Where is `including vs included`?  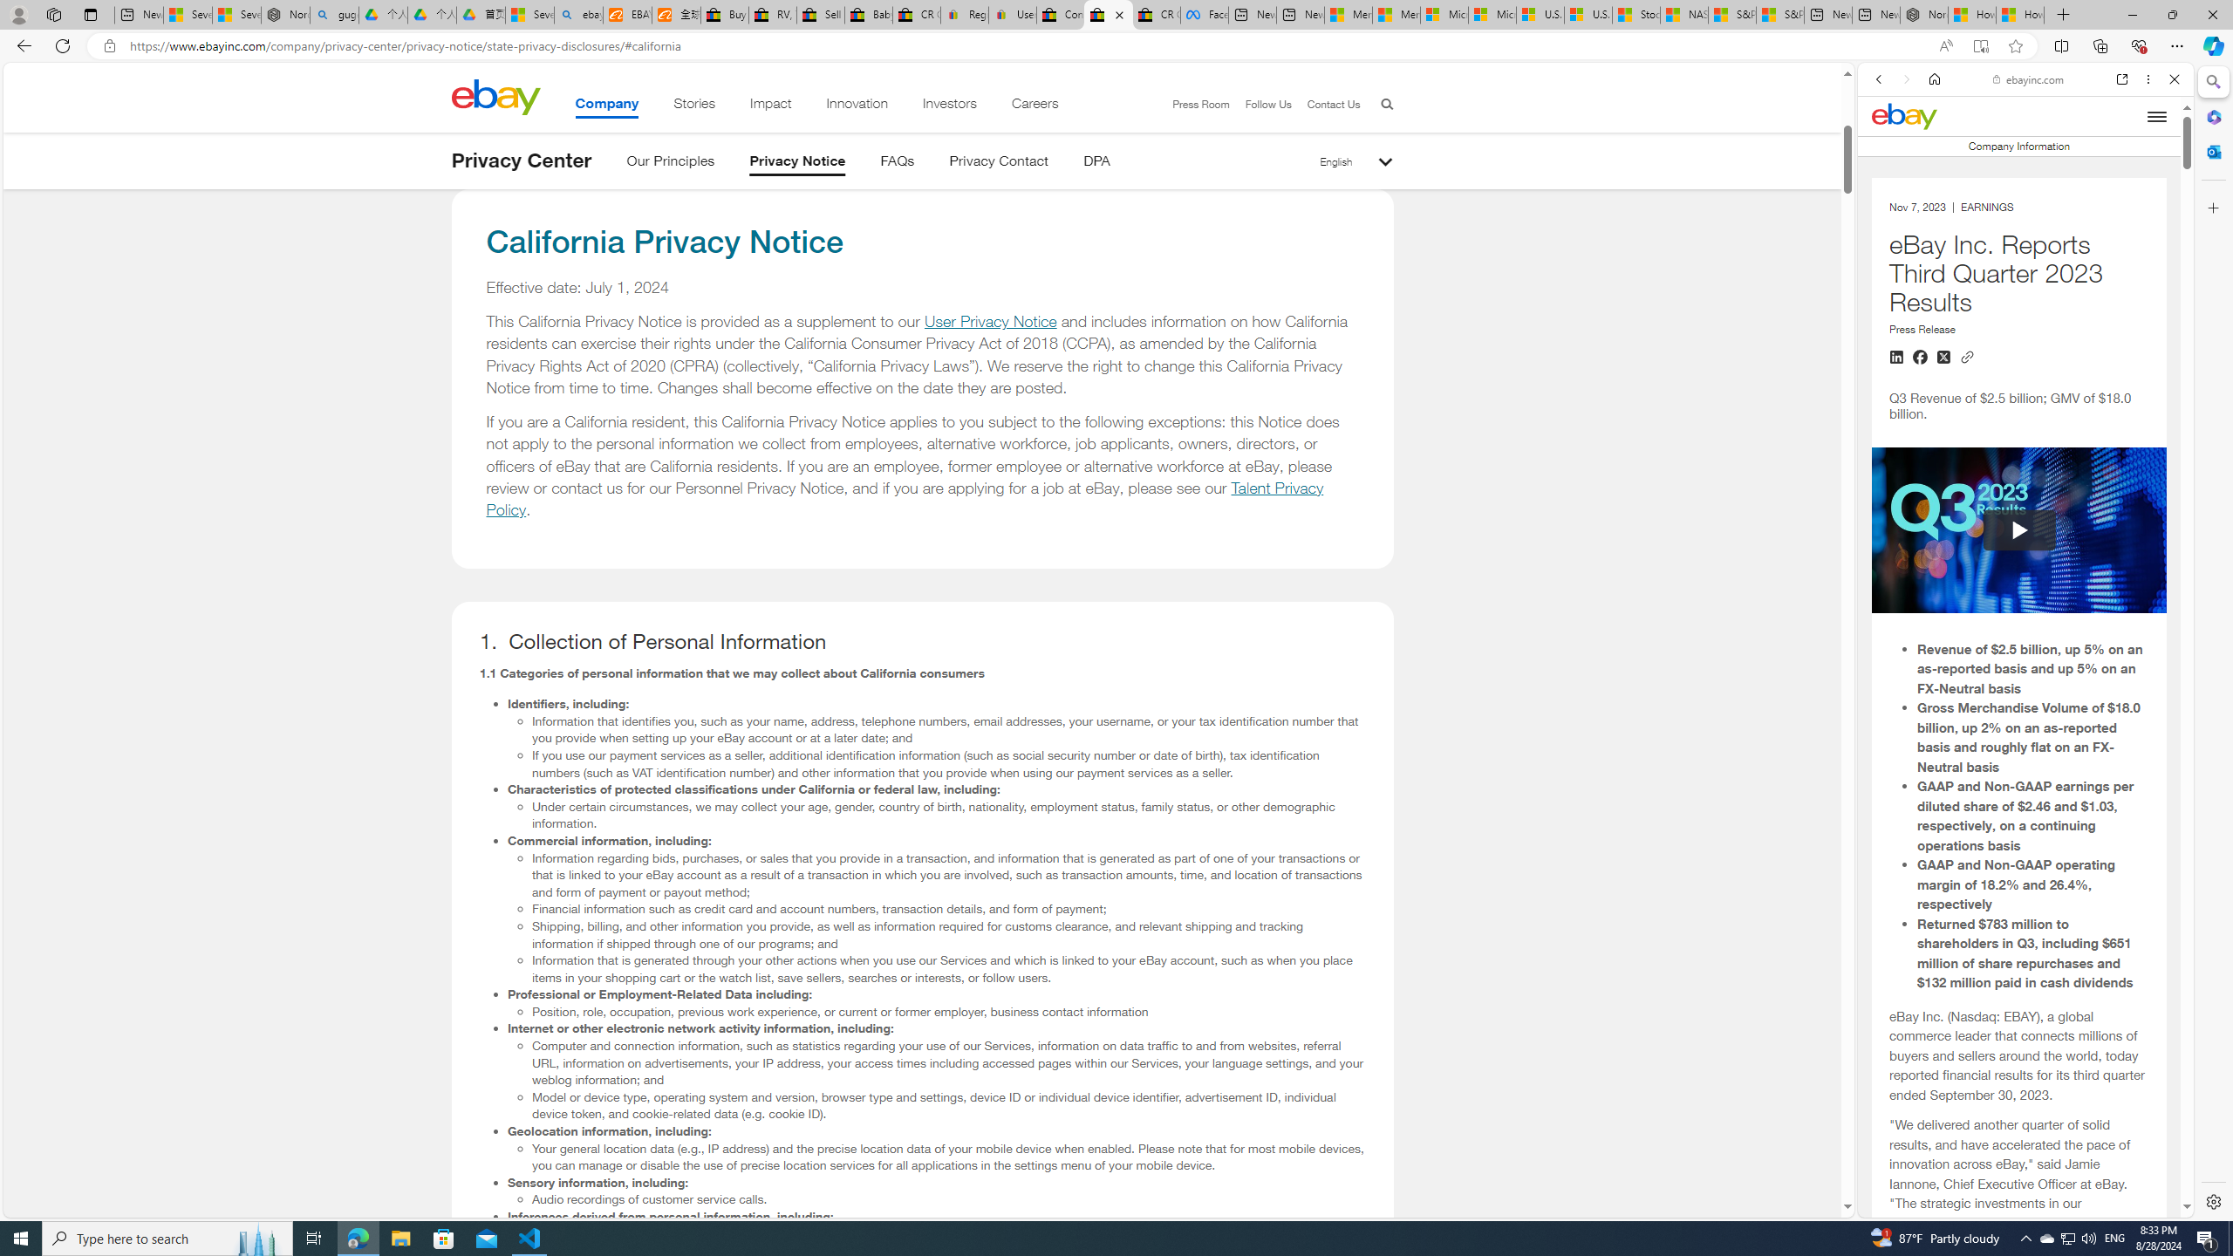 including vs included is located at coordinates (2018, 1059).